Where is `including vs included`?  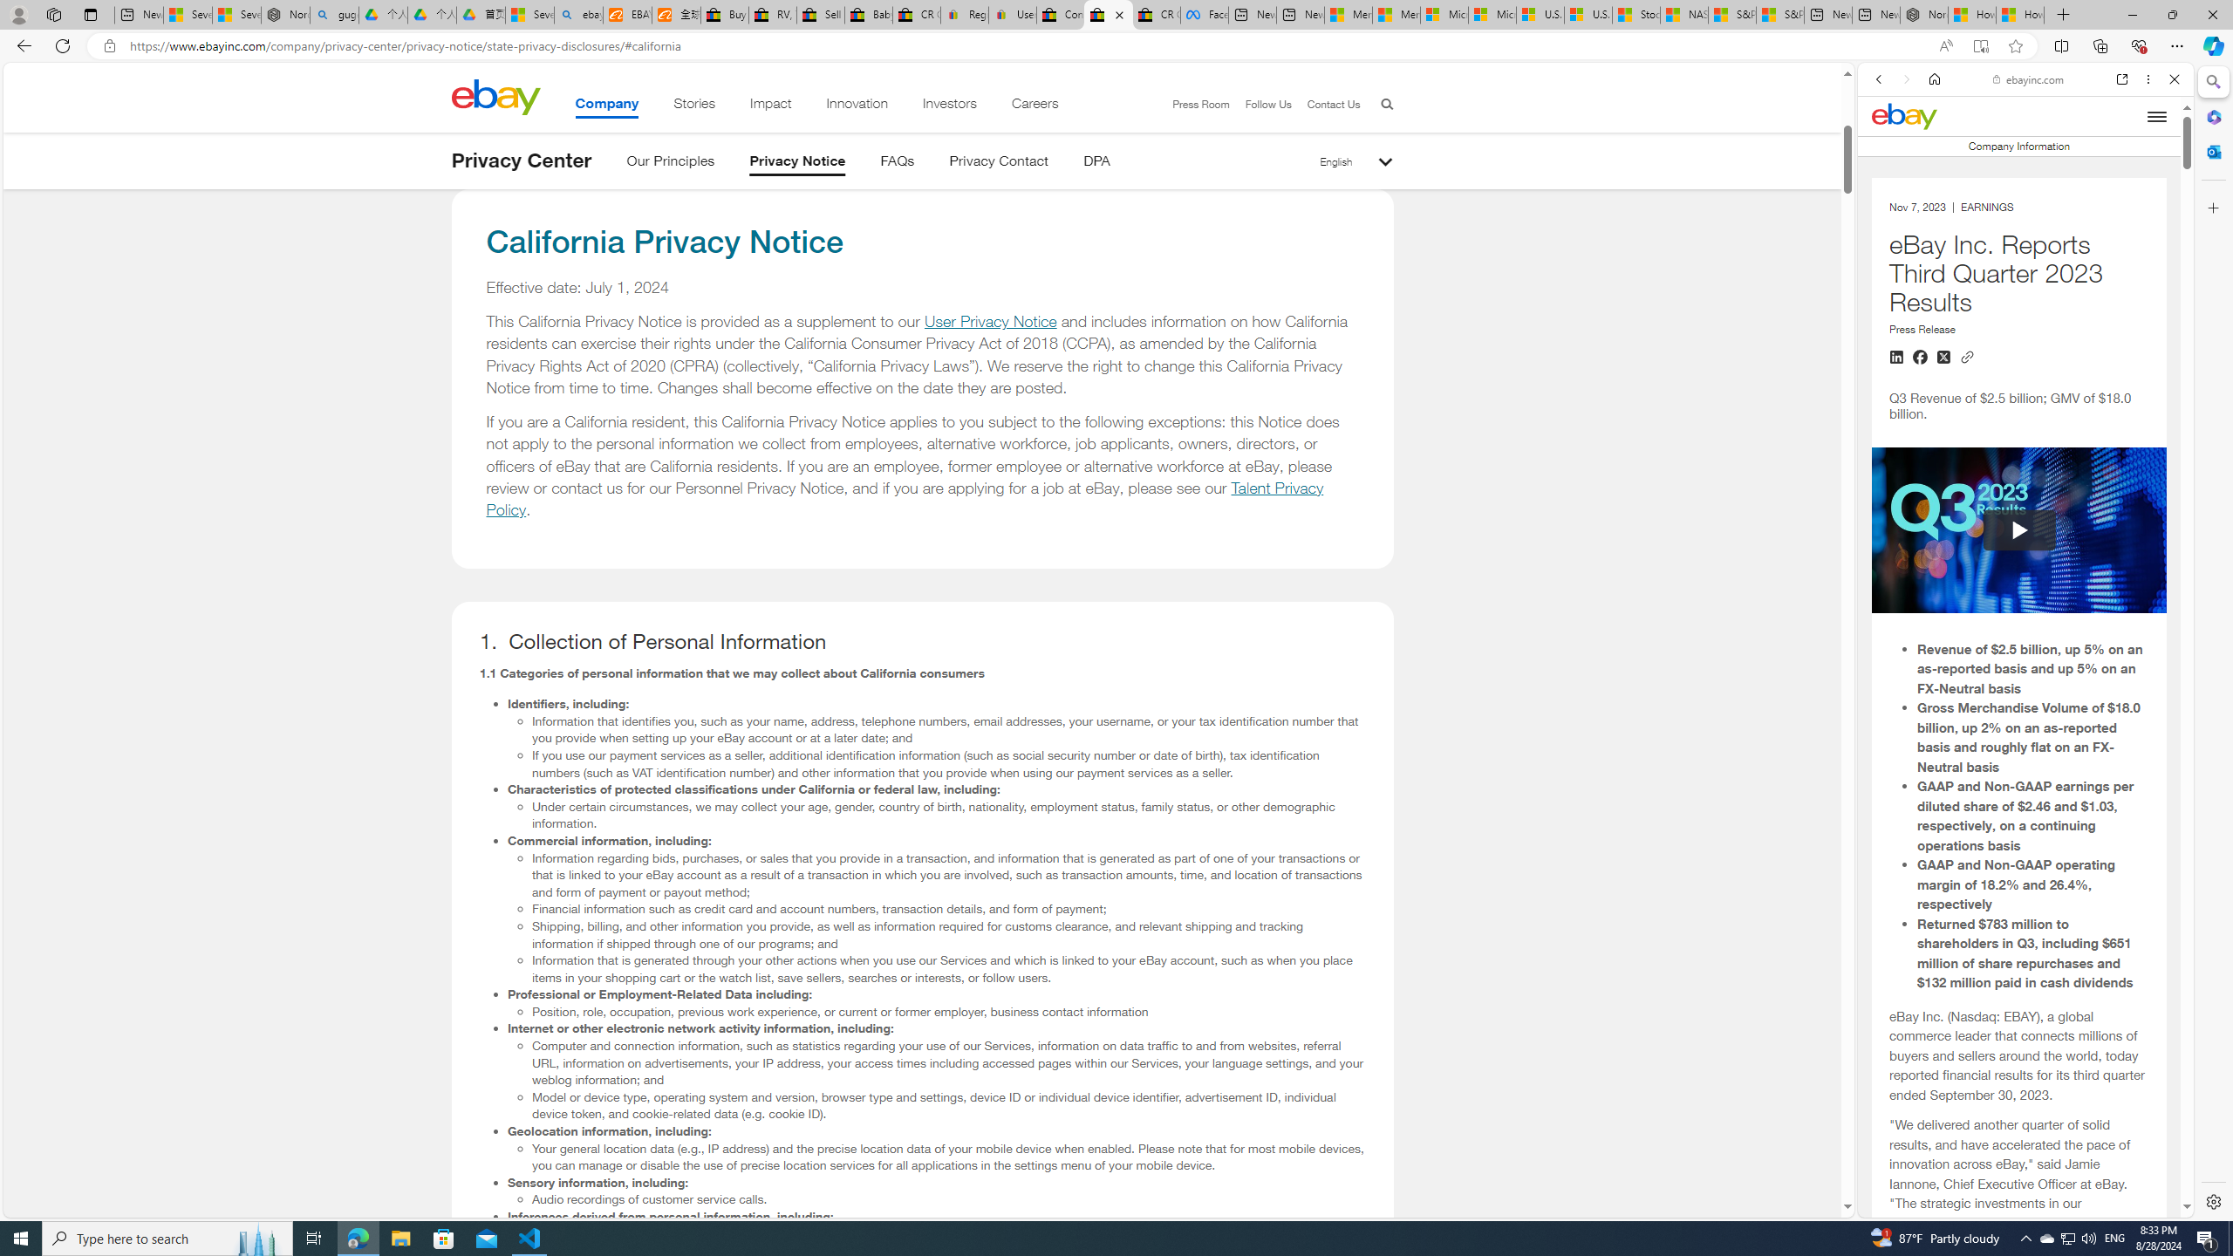 including vs included is located at coordinates (2018, 1059).